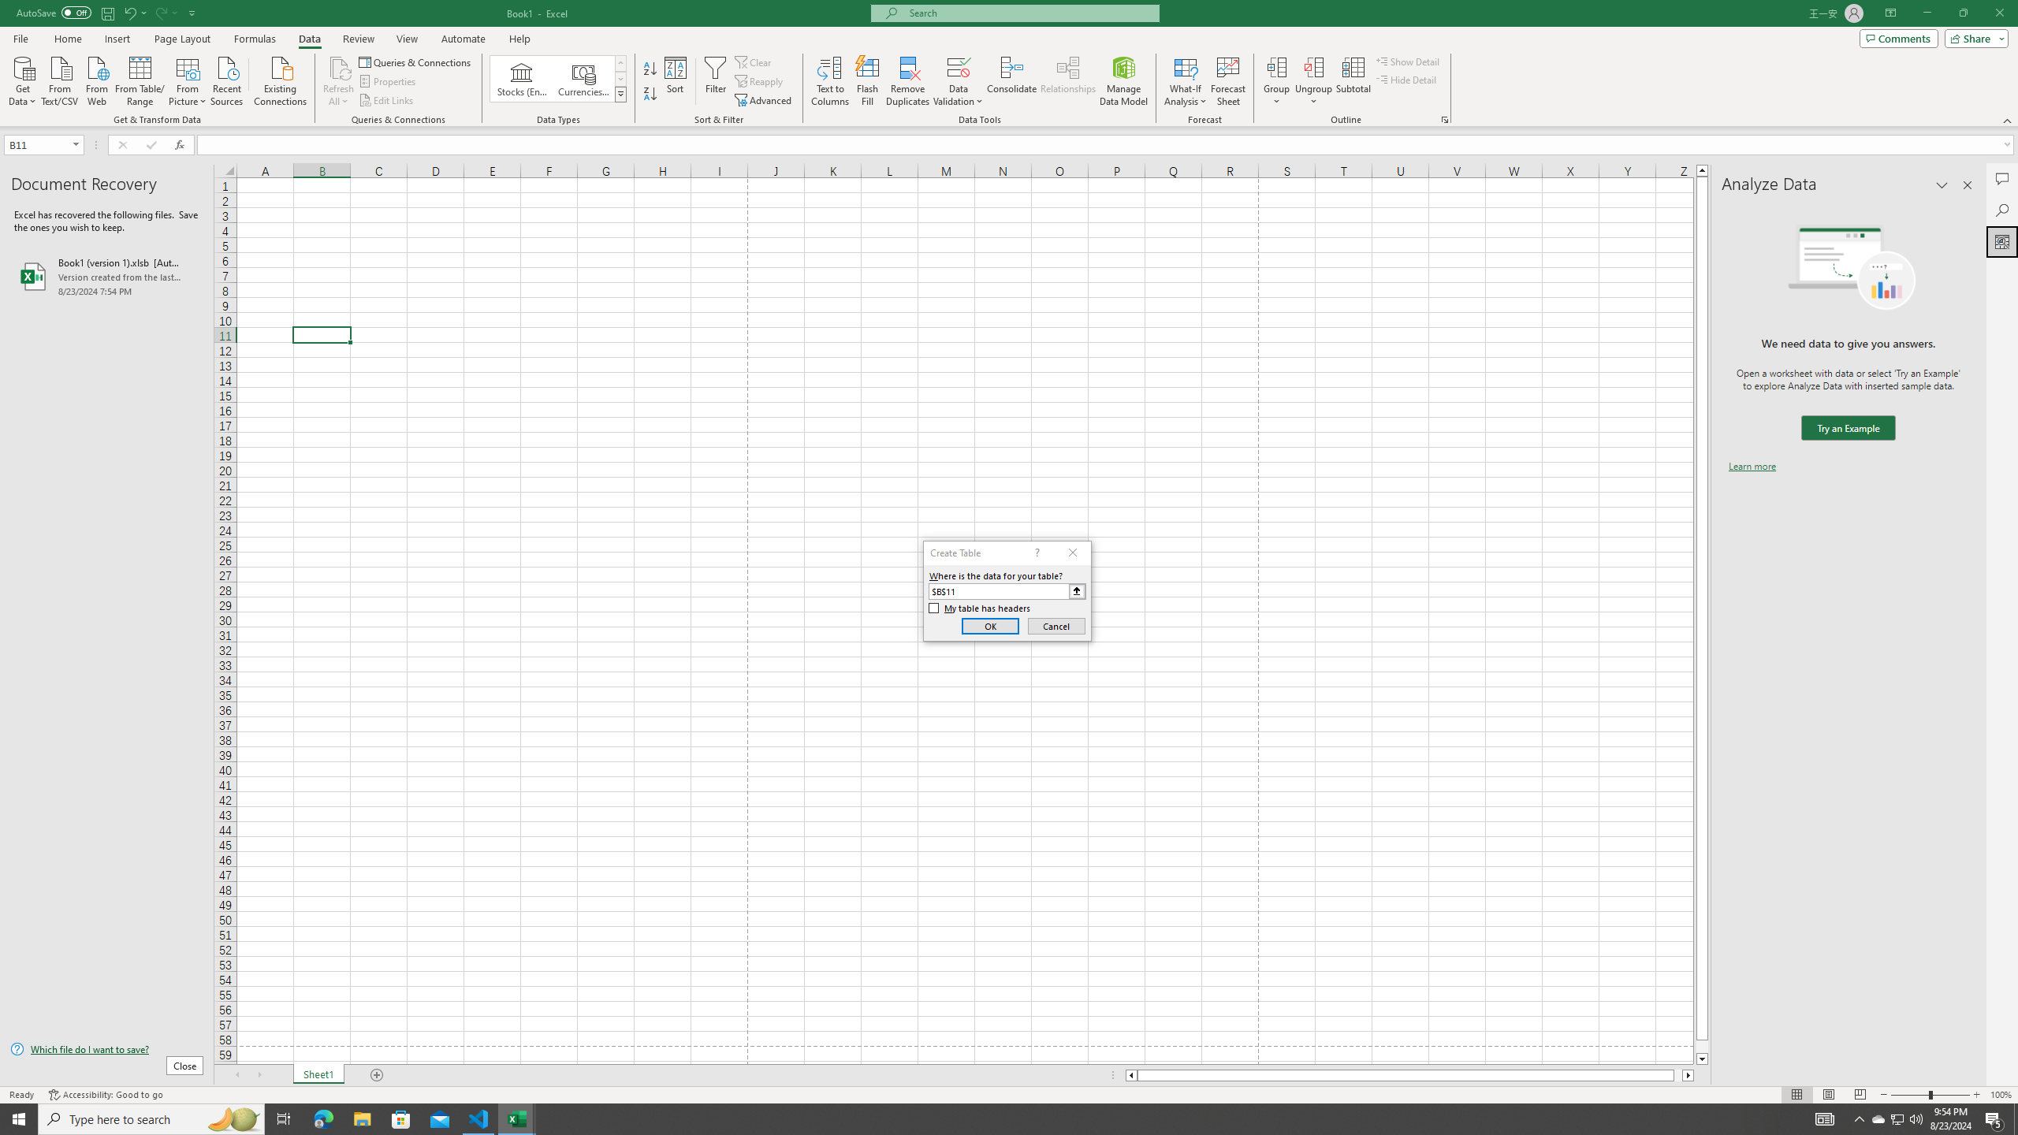 This screenshot has height=1135, width=2018. Describe the element at coordinates (1968, 185) in the screenshot. I see `Close pane` at that location.